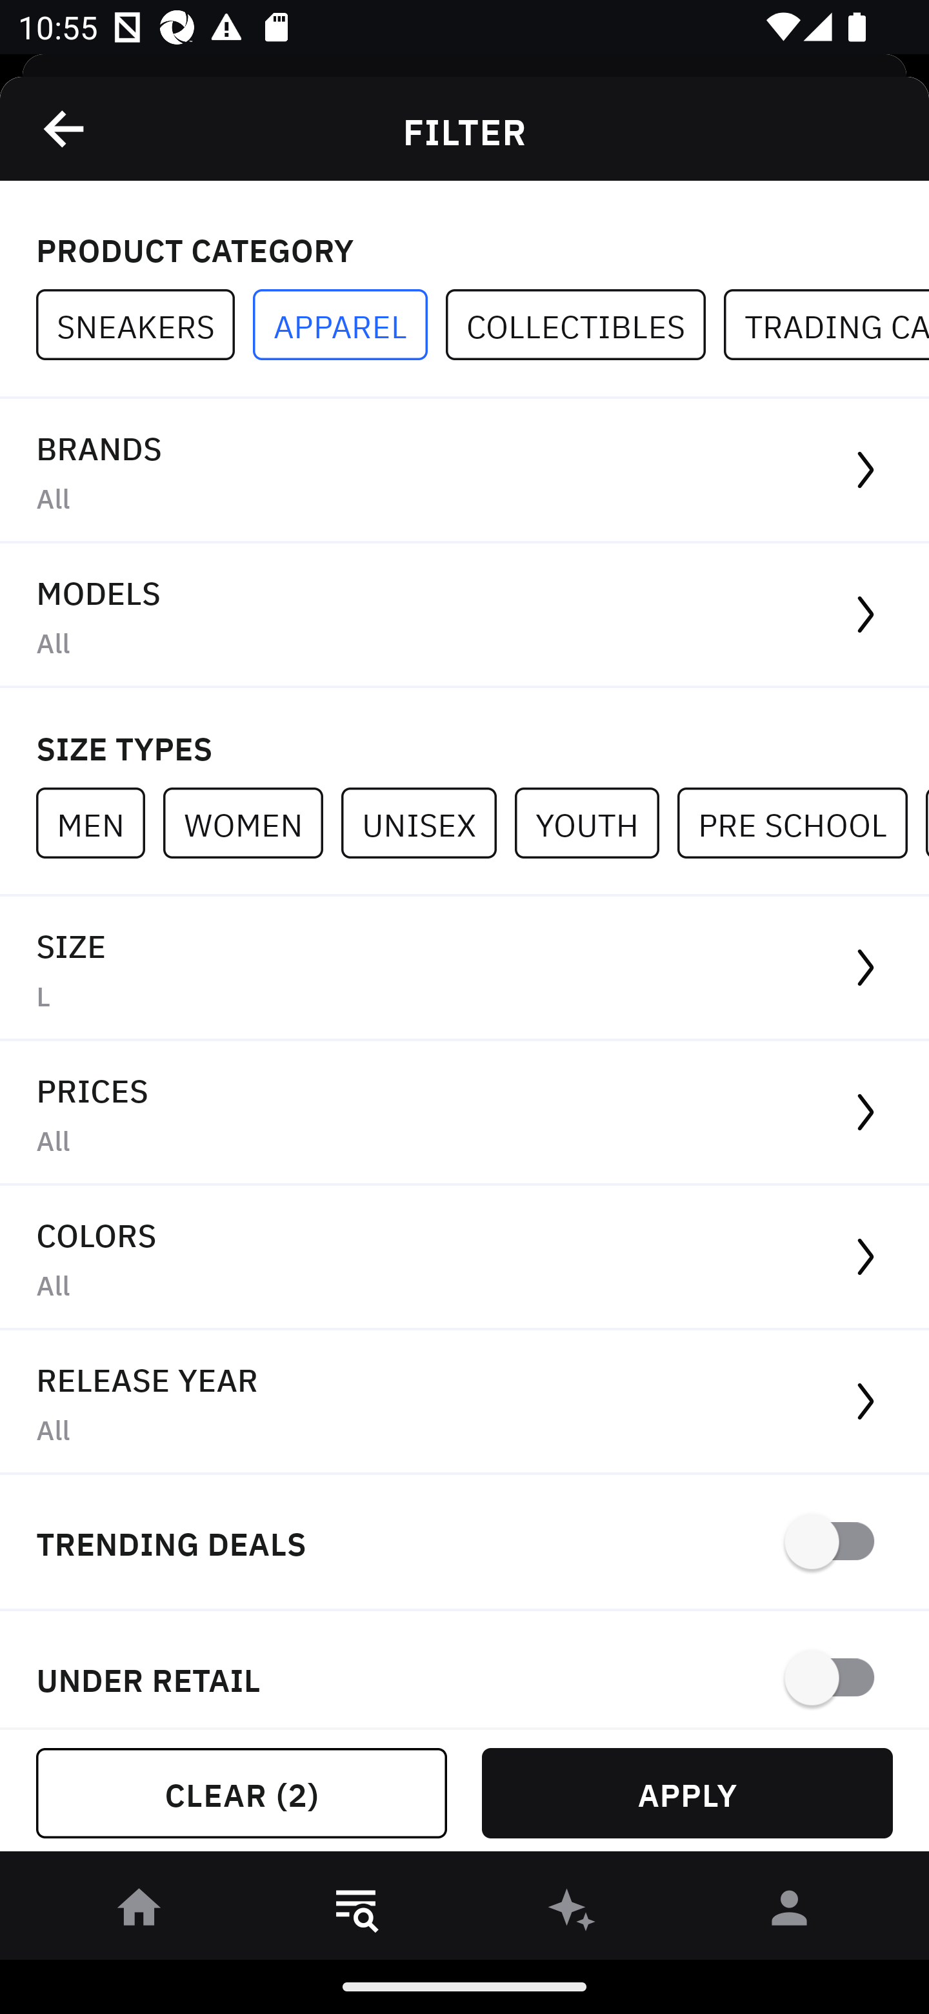 This screenshot has height=2014, width=929. Describe the element at coordinates (687, 1793) in the screenshot. I see `APPLY` at that location.